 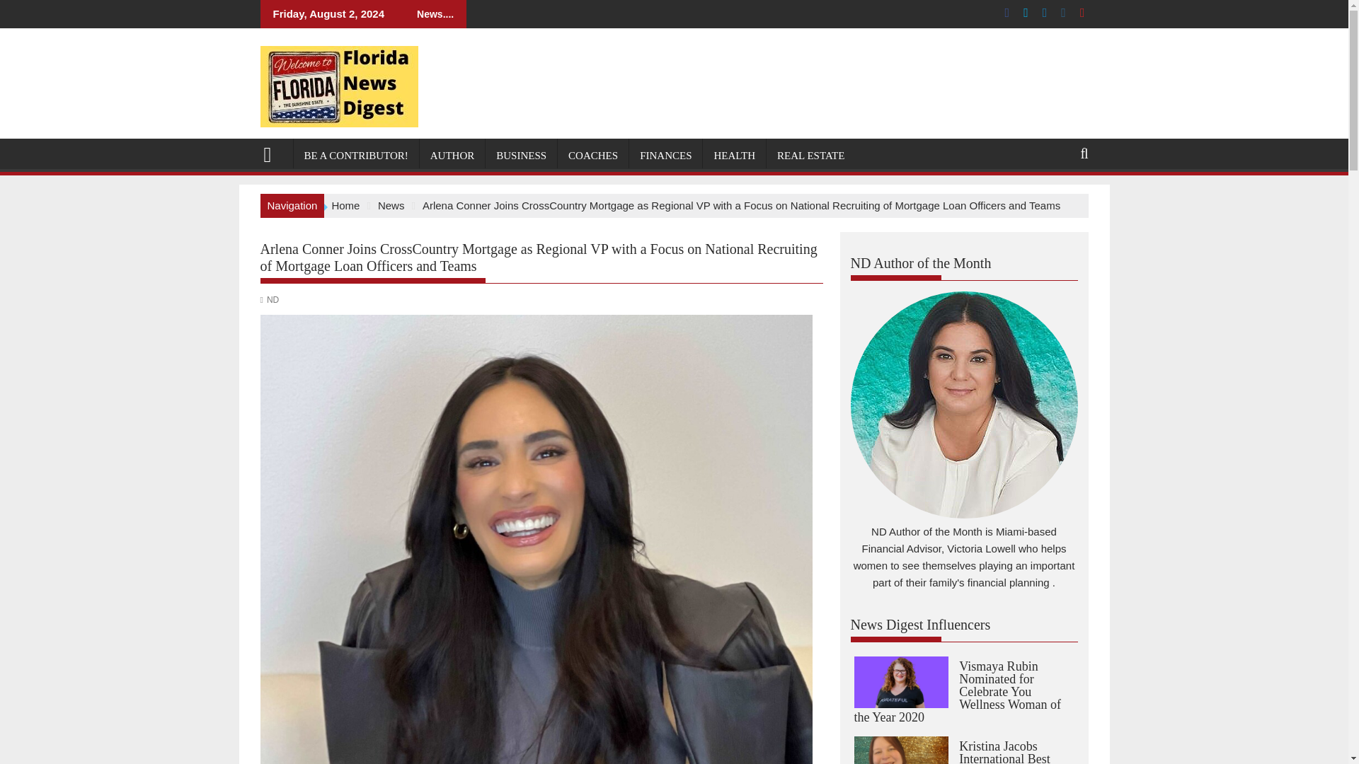 I want to click on News, so click(x=391, y=205).